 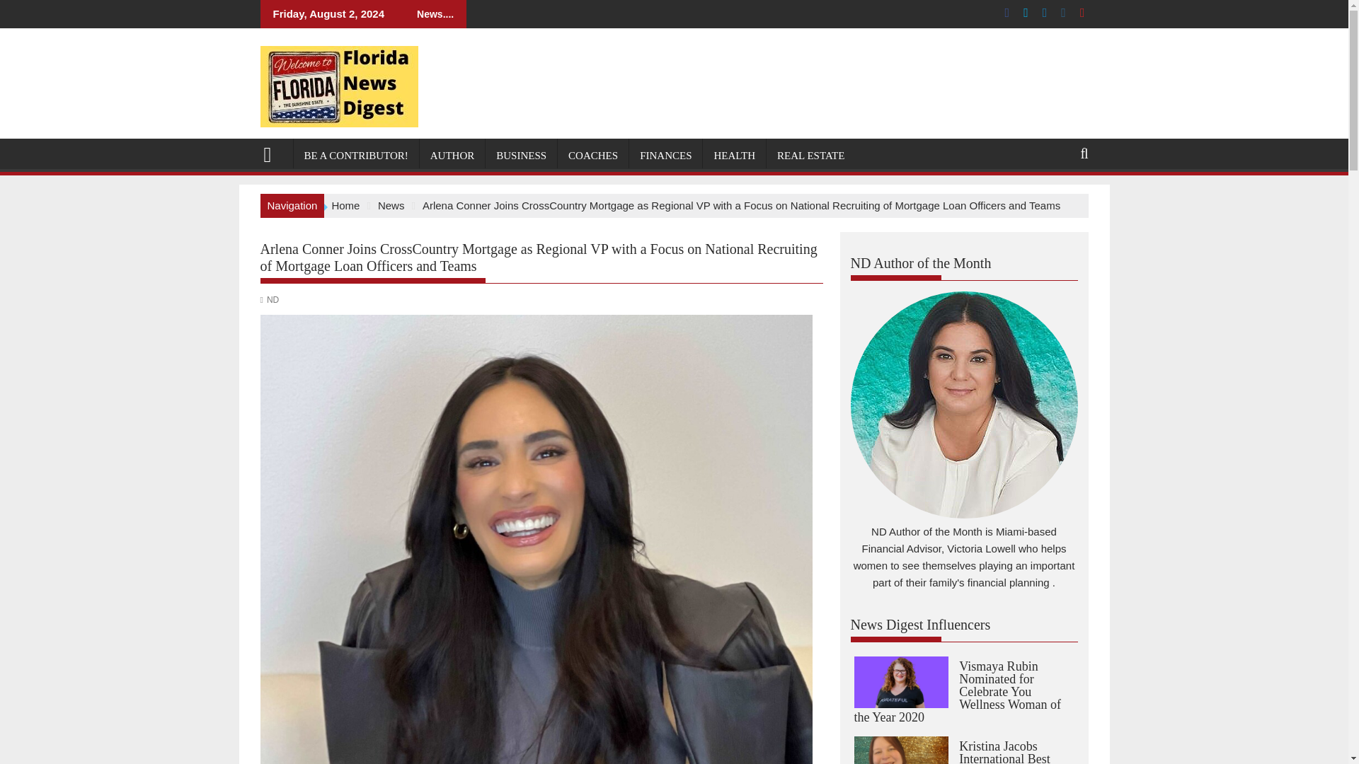 I want to click on News, so click(x=391, y=205).